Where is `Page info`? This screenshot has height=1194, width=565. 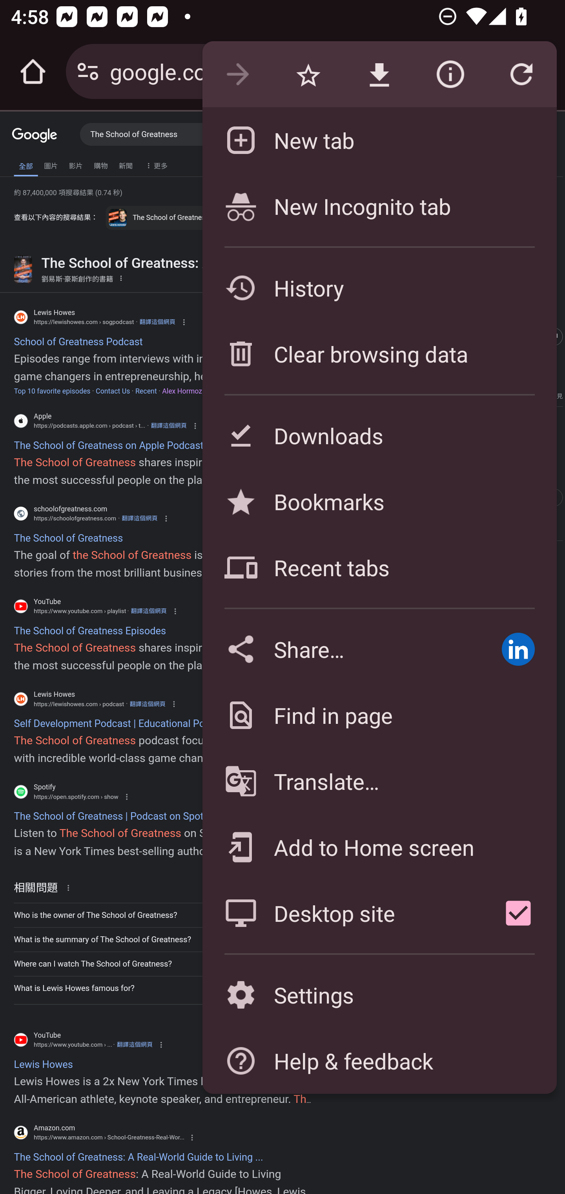 Page info is located at coordinates (450, 75).